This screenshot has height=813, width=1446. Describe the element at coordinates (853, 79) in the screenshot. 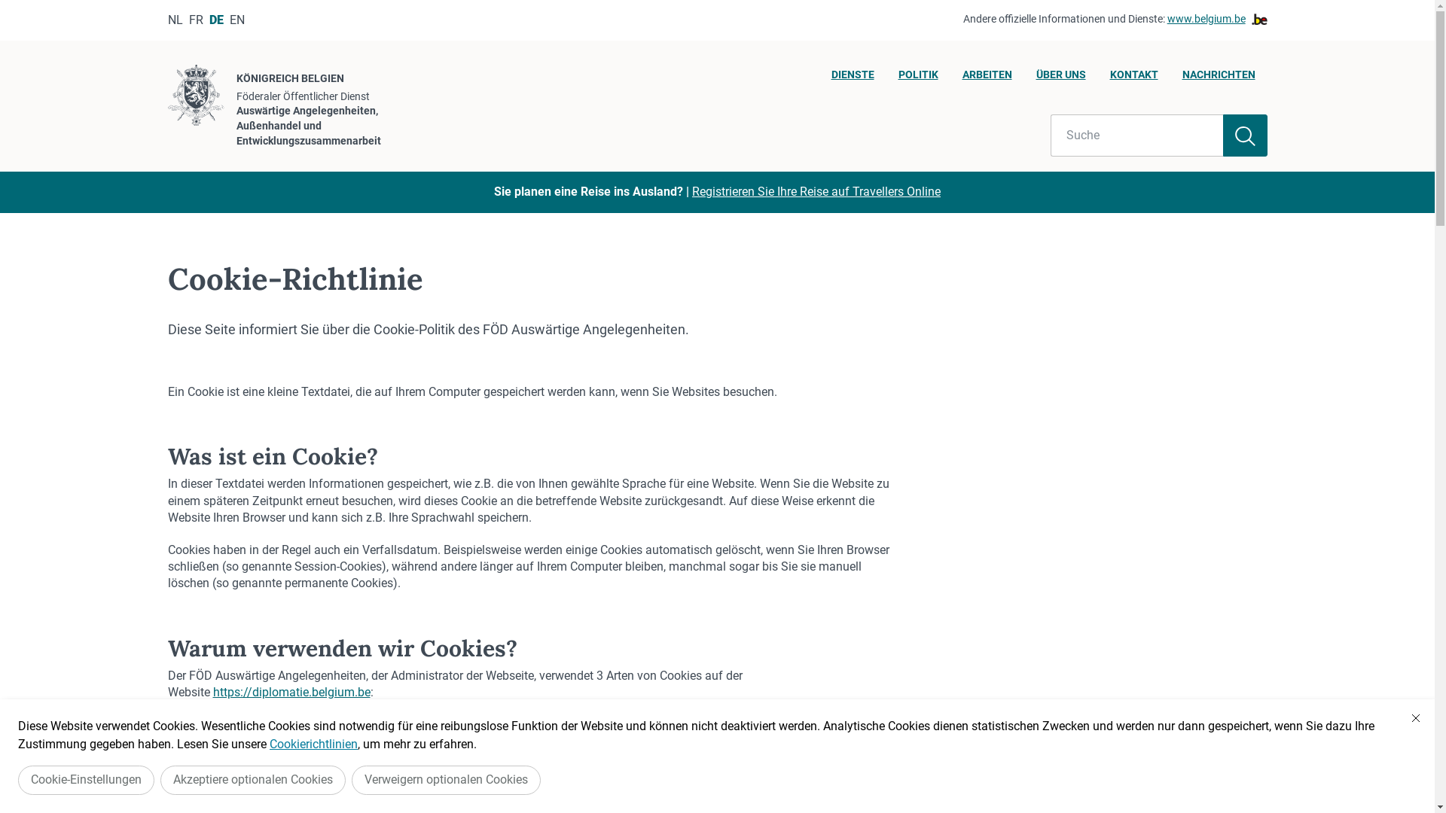

I see `DIENSTE` at that location.